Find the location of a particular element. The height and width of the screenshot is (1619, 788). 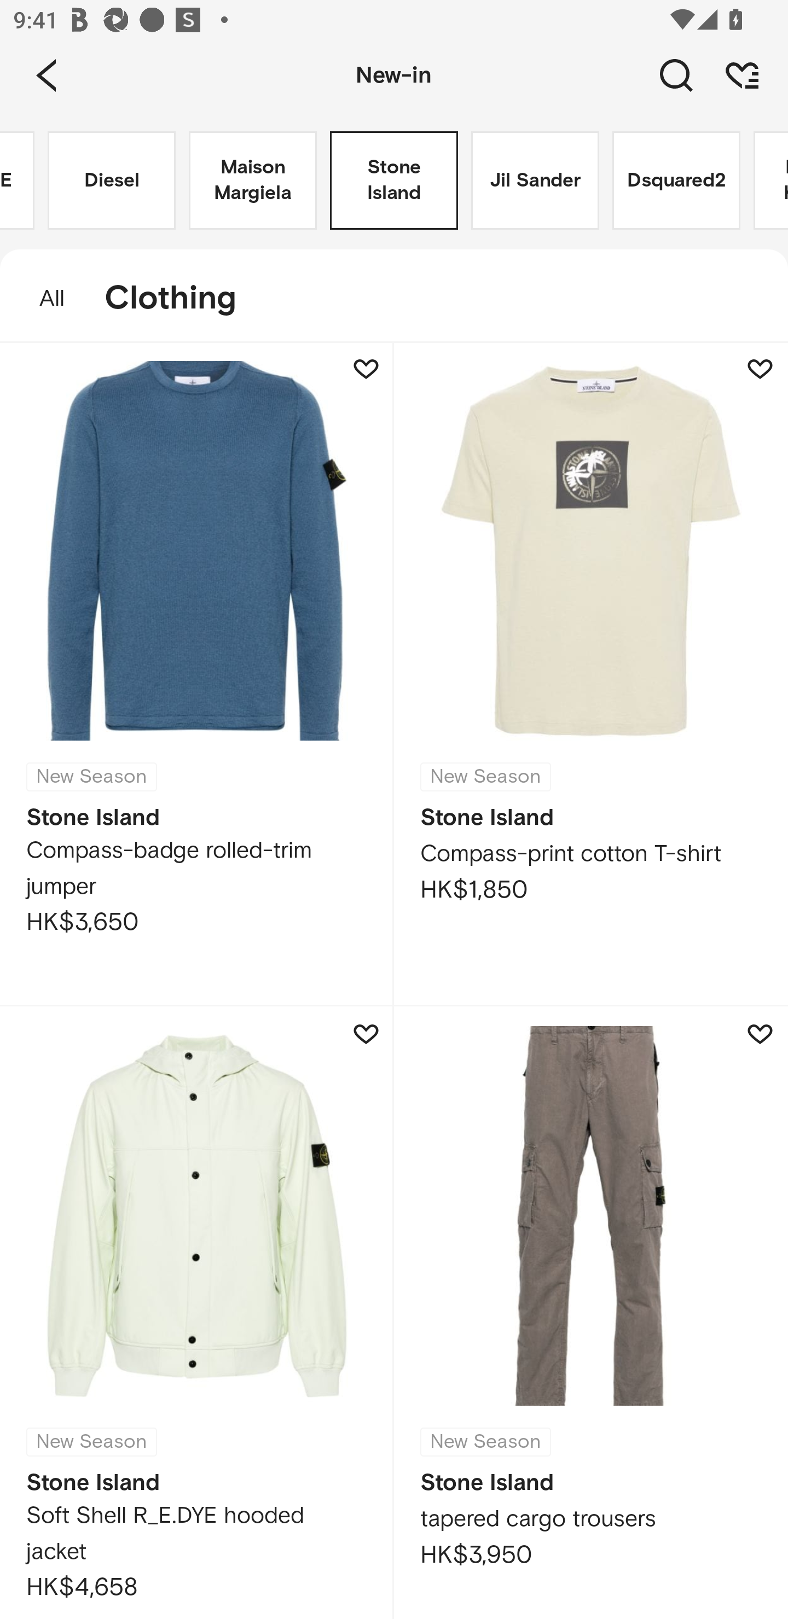

Clothing is located at coordinates (179, 299).